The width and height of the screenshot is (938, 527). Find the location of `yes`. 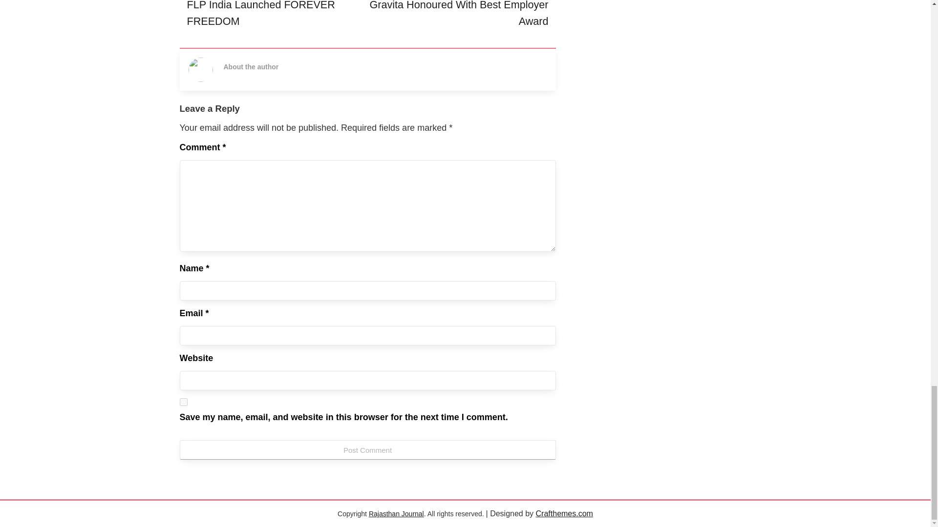

yes is located at coordinates (184, 402).